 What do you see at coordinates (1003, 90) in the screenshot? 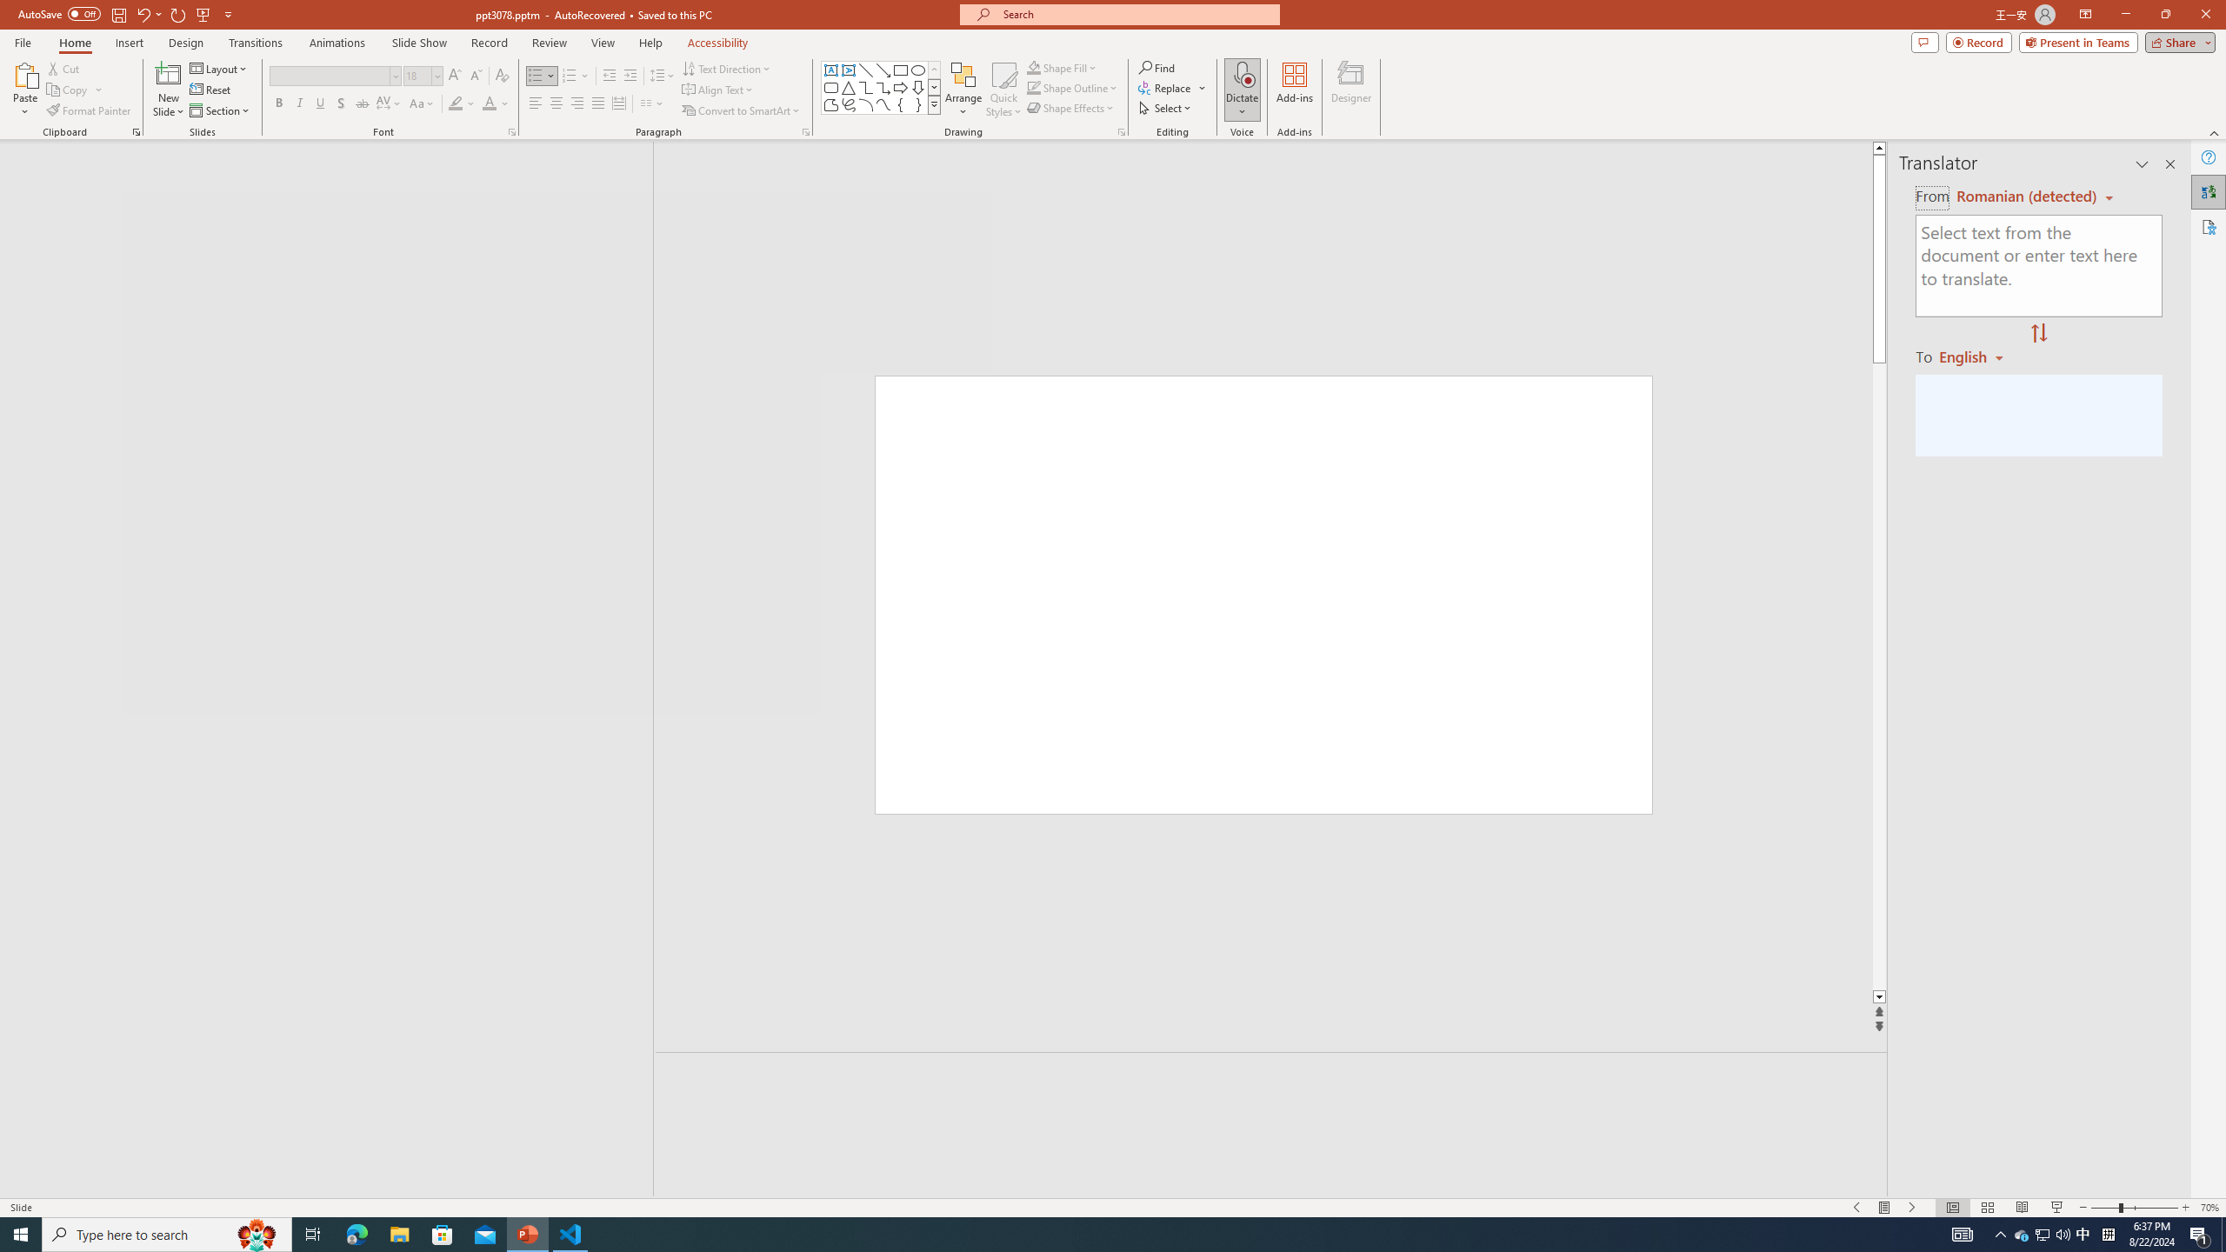
I see `Quick Styles` at bounding box center [1003, 90].